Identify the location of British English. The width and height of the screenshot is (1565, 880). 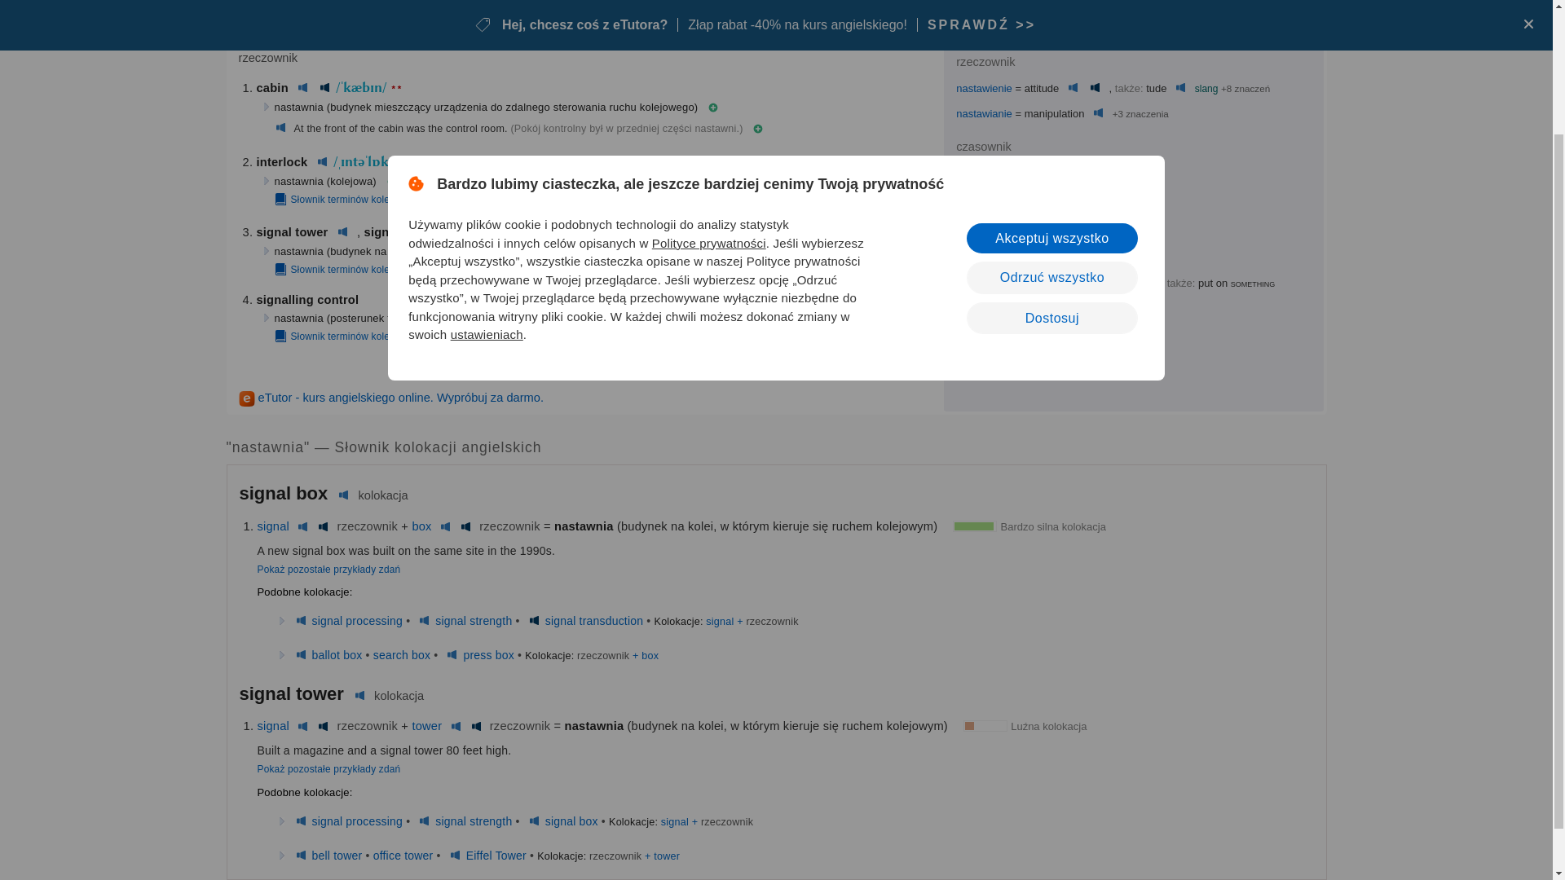
(1099, 112).